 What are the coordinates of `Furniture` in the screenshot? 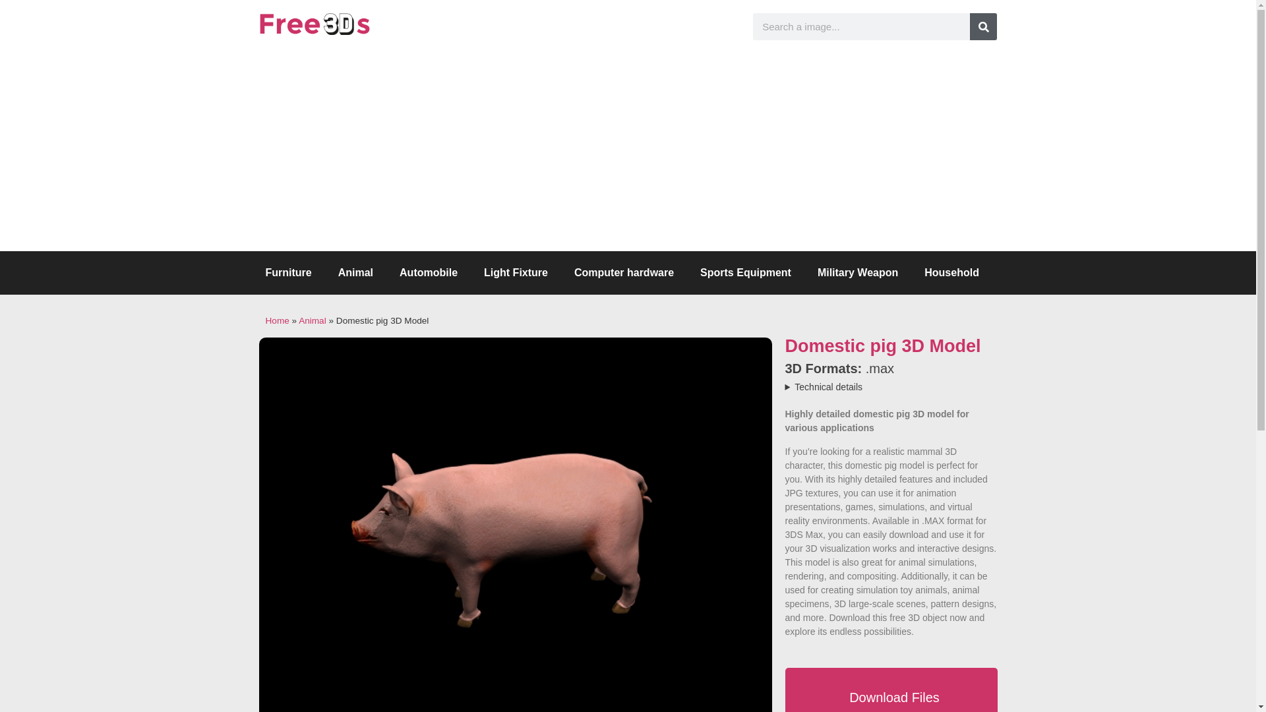 It's located at (287, 273).